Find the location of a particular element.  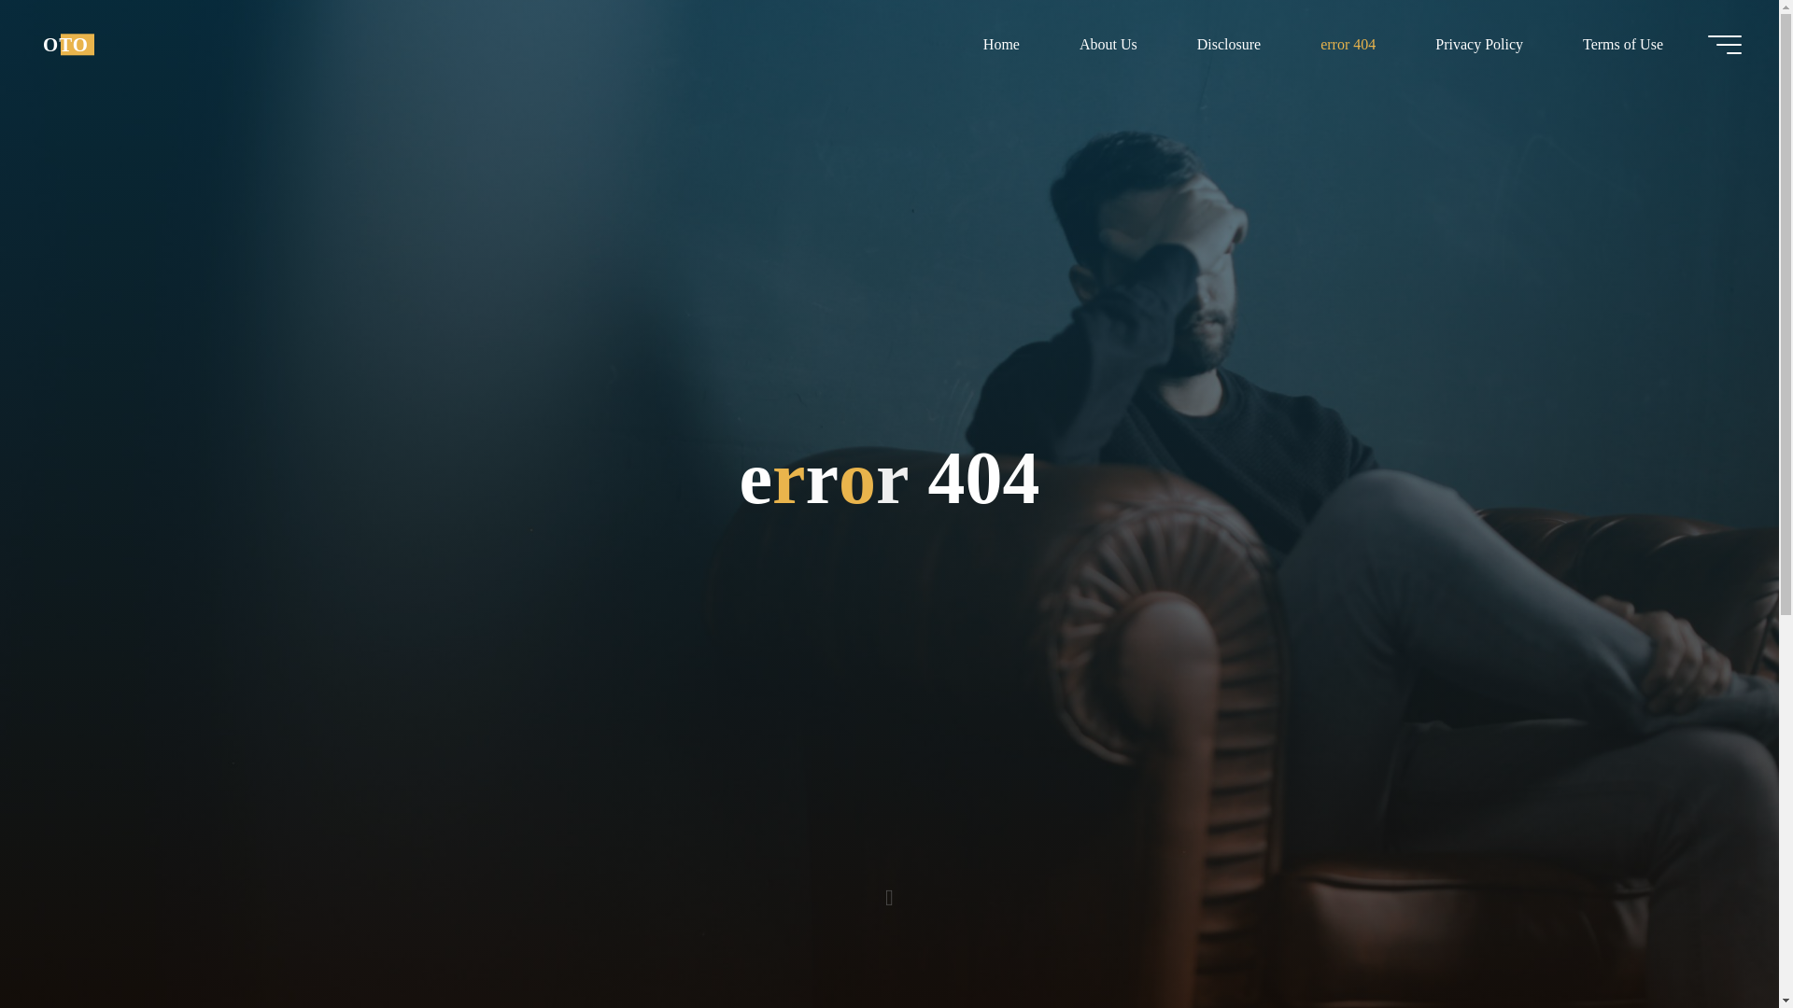

About Us is located at coordinates (1108, 44).